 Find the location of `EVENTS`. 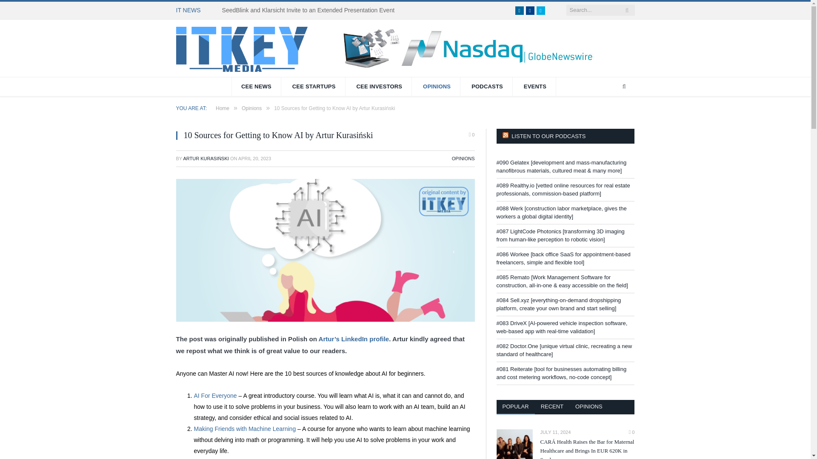

EVENTS is located at coordinates (535, 87).